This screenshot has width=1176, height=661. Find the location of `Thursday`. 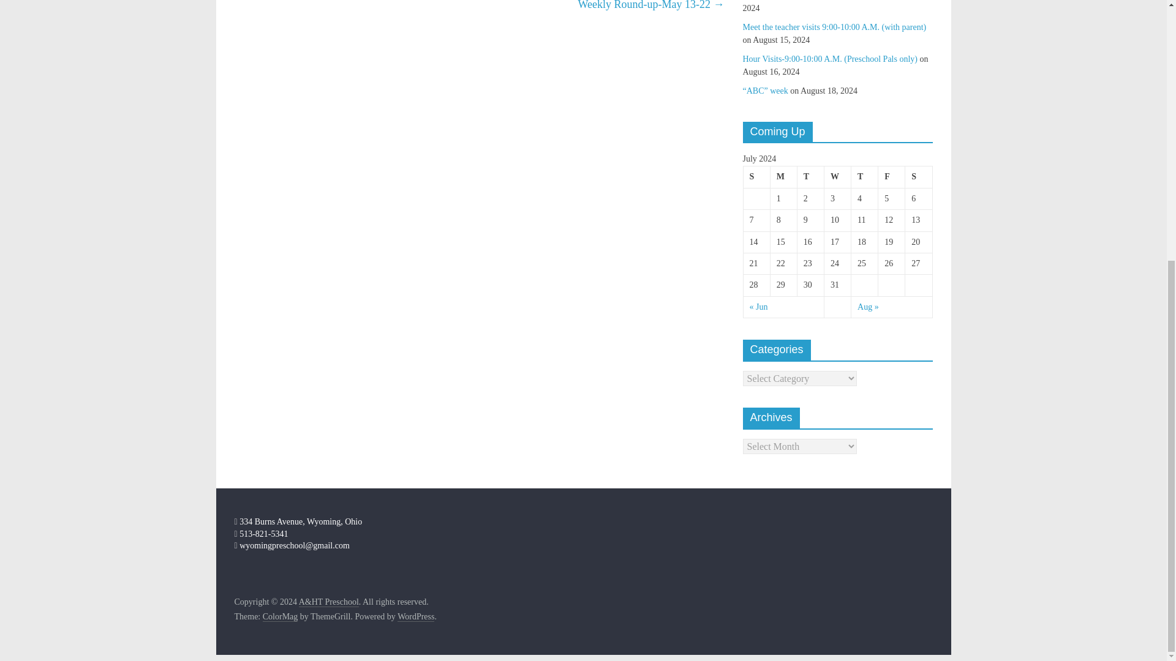

Thursday is located at coordinates (865, 177).